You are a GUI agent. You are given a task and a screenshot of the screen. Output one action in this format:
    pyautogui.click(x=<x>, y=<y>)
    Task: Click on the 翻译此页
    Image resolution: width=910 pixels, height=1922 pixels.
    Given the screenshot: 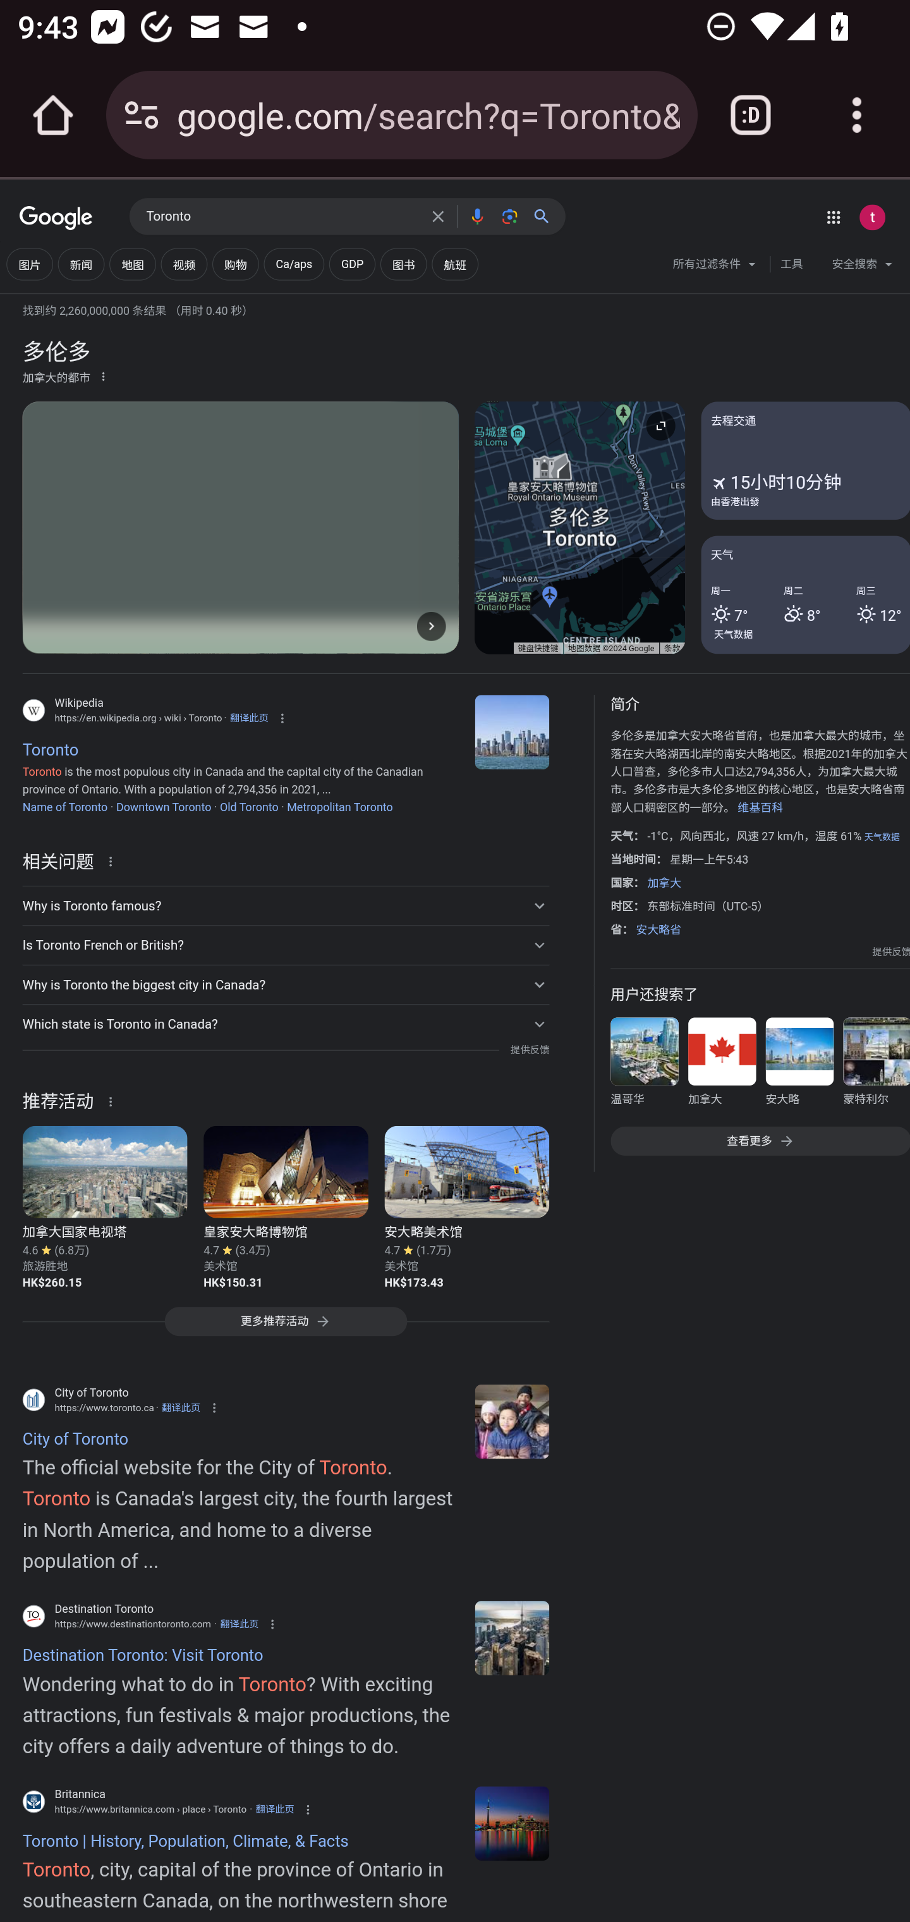 What is the action you would take?
    pyautogui.click(x=181, y=1407)
    